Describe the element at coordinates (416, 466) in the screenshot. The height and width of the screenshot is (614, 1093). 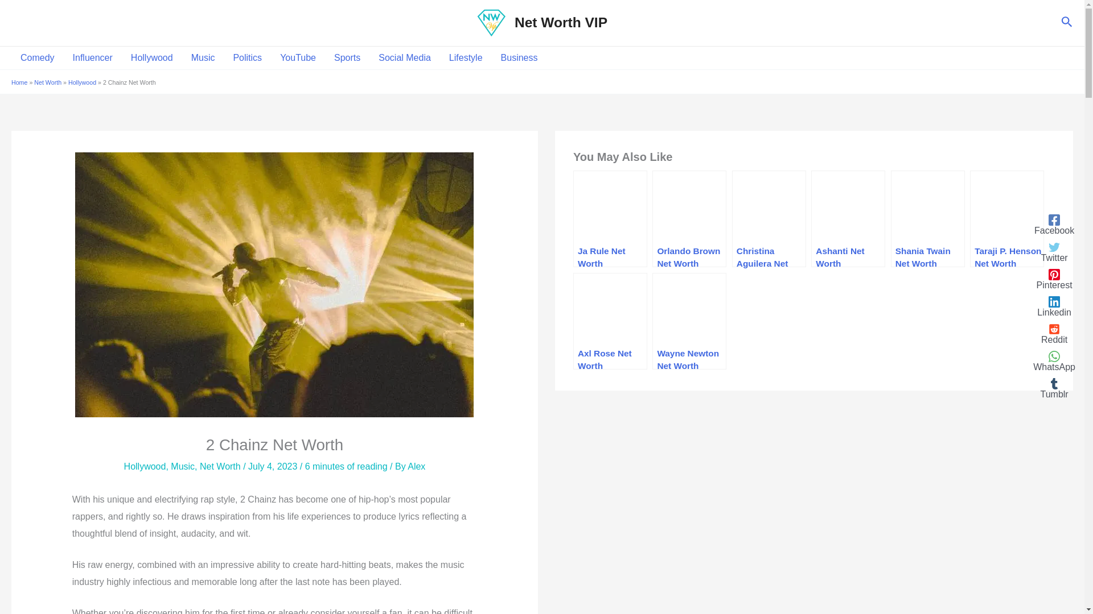
I see `View all posts by Alex` at that location.